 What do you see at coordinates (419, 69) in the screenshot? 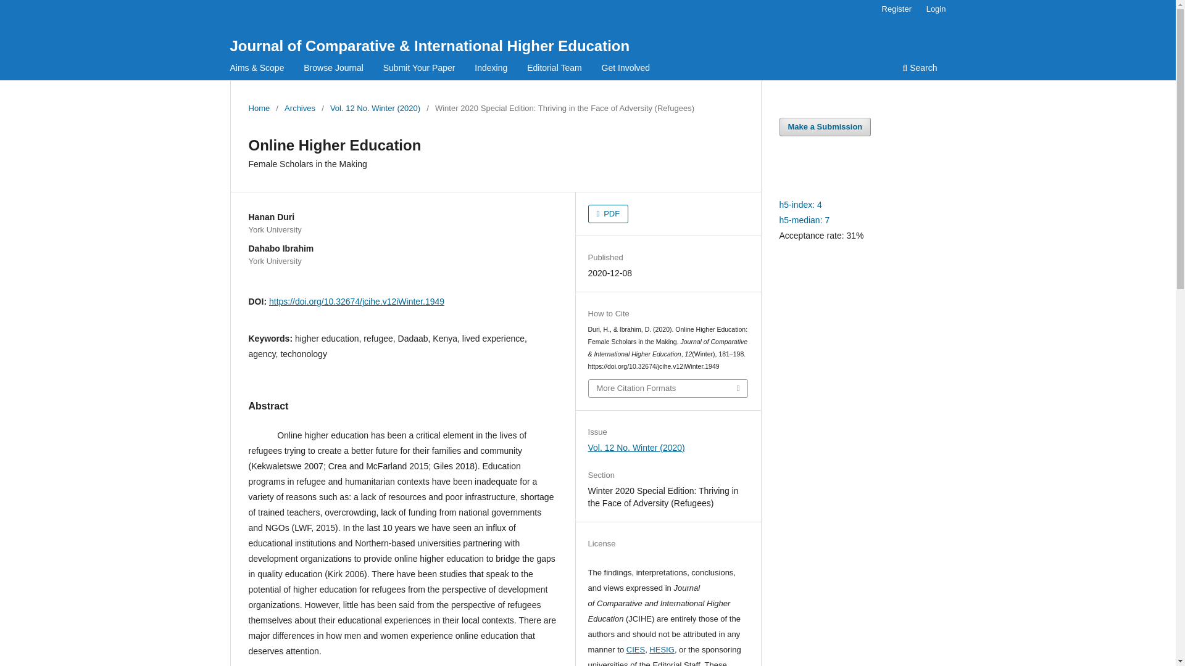
I see `Submit Your Paper` at bounding box center [419, 69].